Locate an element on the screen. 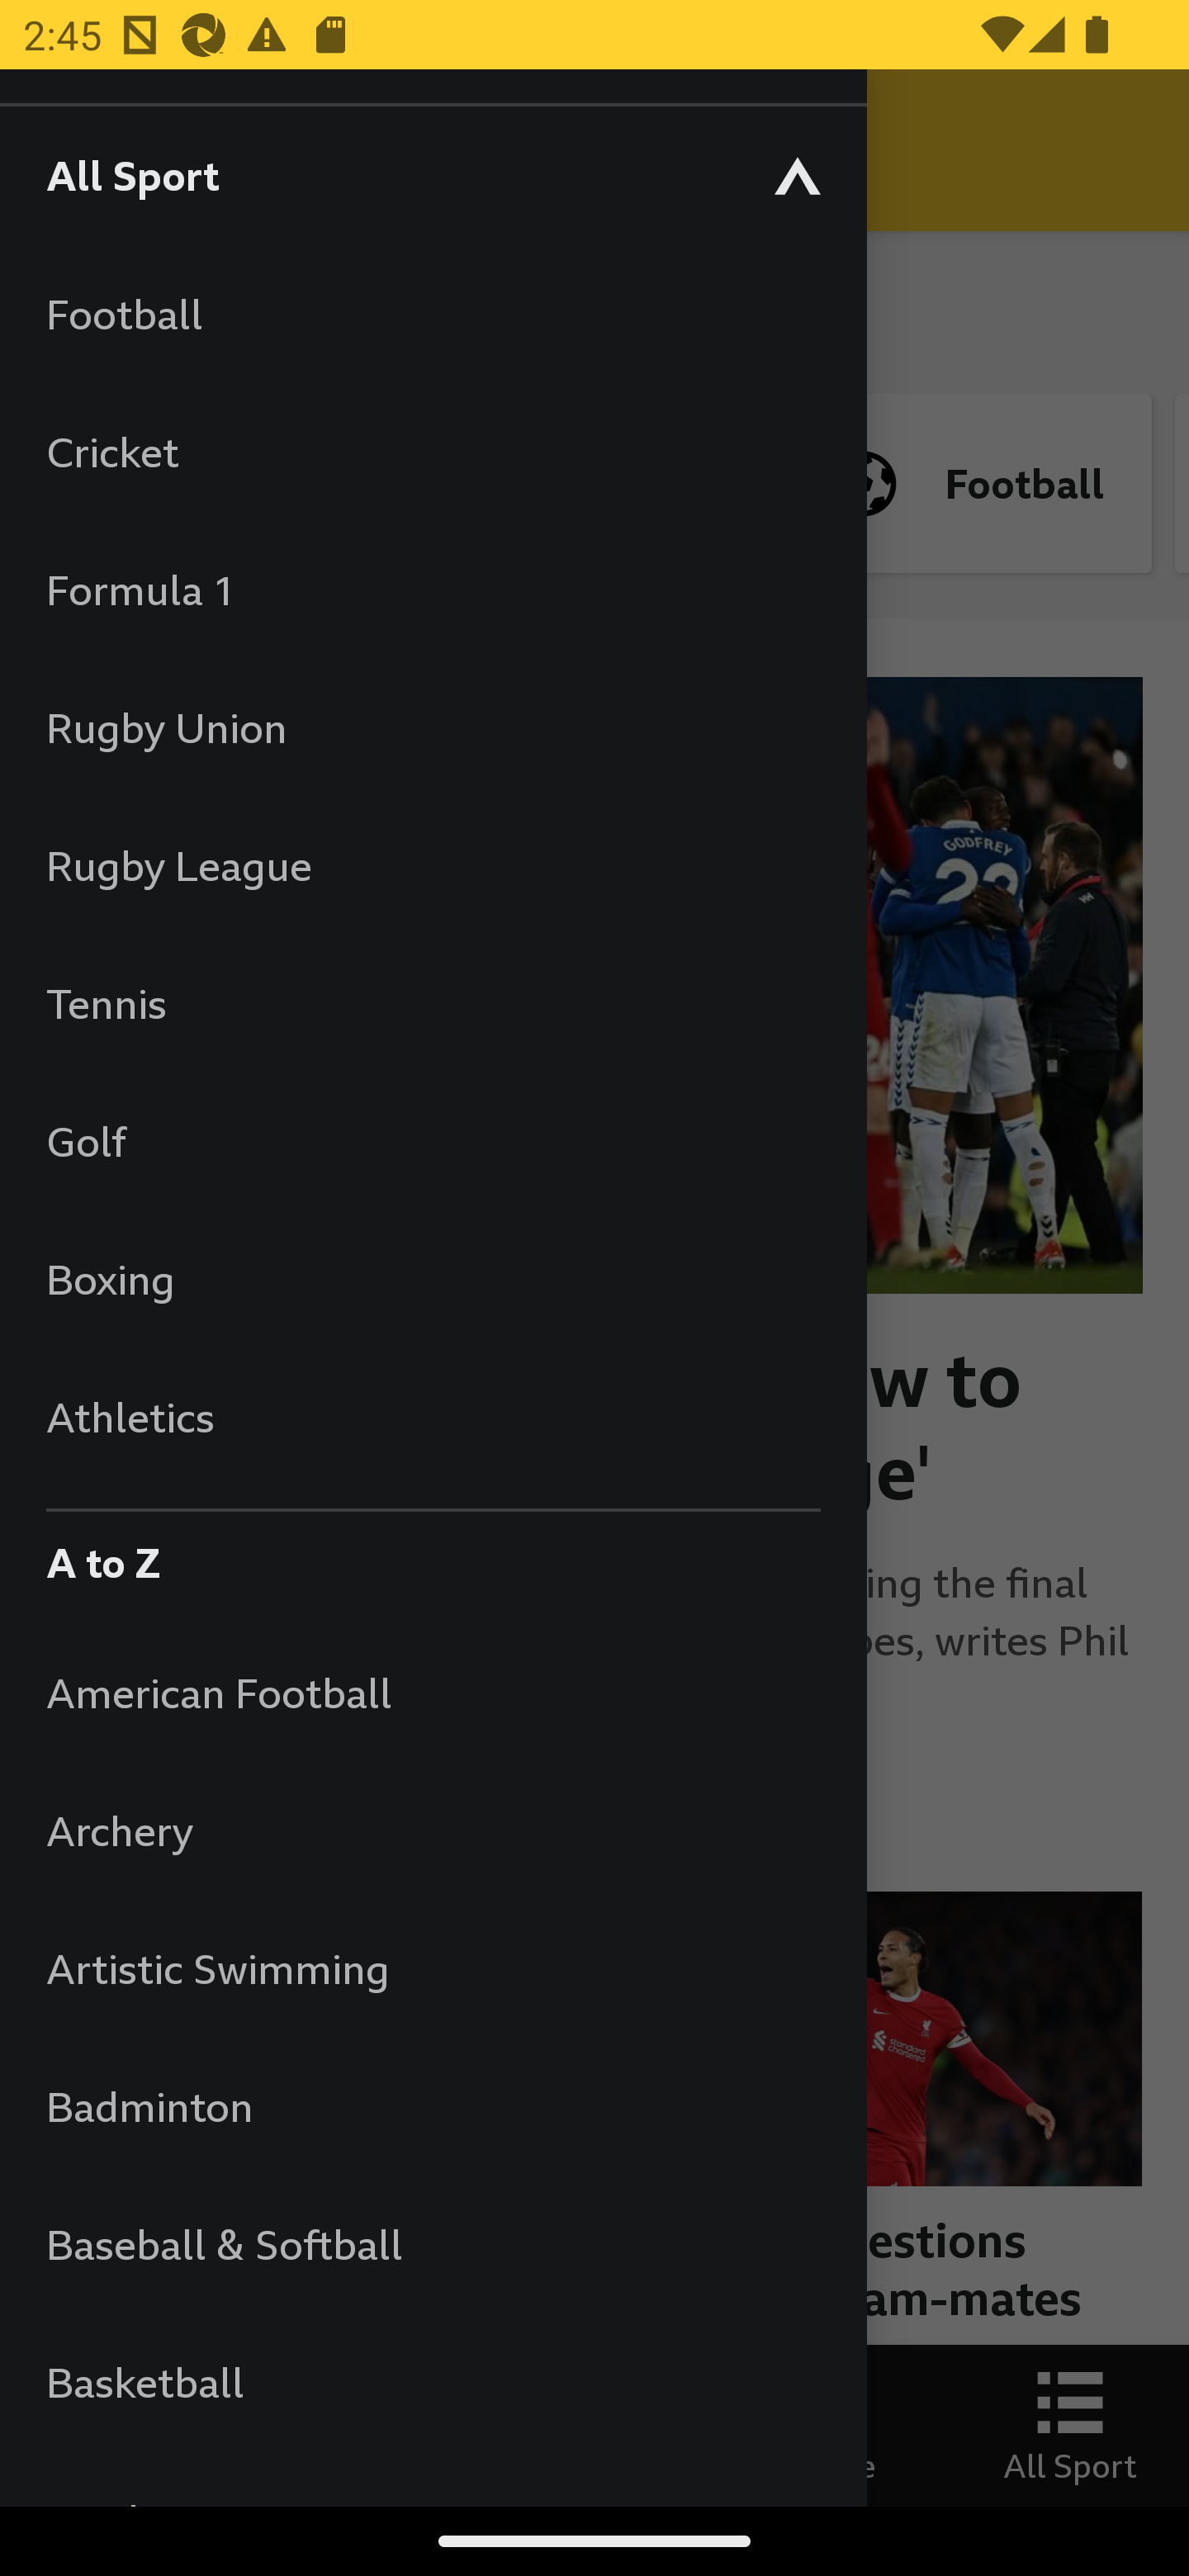 The image size is (1189, 2576). Artistic Swimming is located at coordinates (433, 1968).